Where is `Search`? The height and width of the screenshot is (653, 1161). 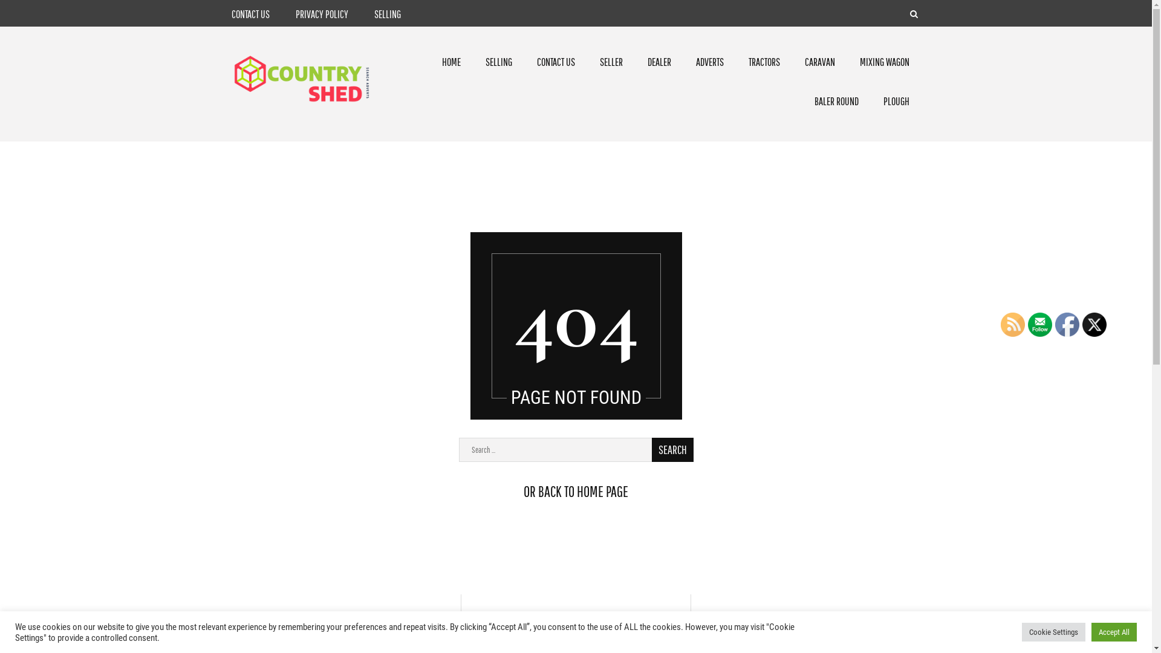 Search is located at coordinates (672, 450).